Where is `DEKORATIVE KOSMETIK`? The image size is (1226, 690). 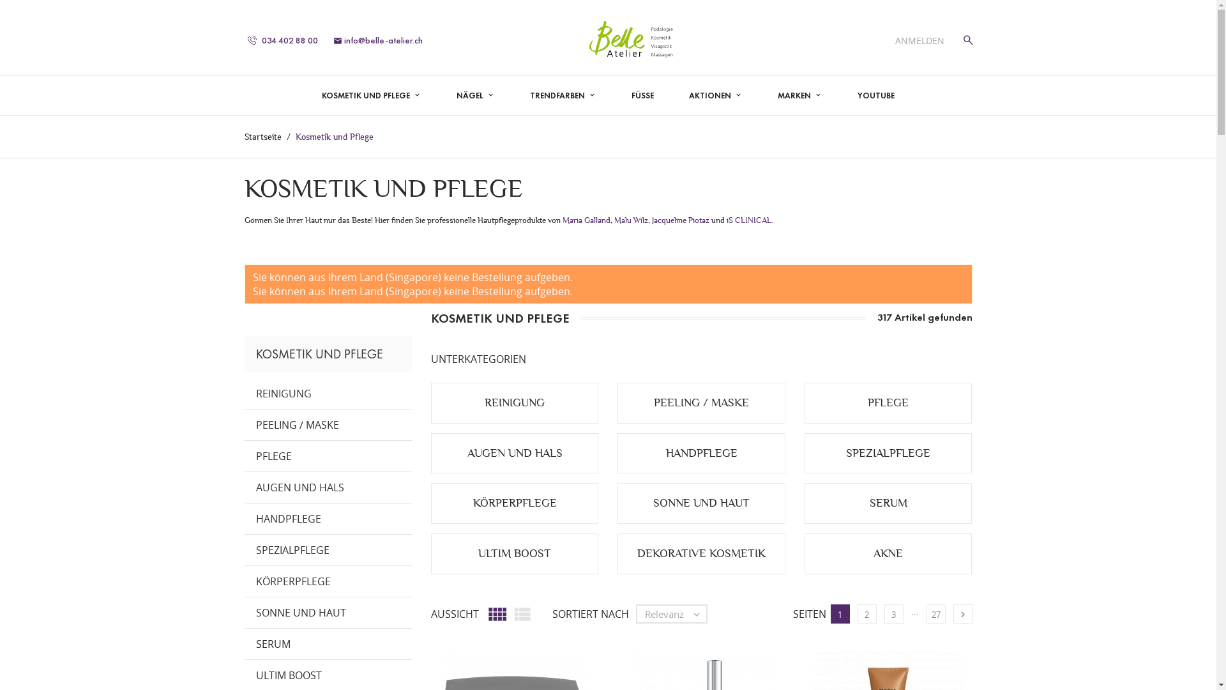 DEKORATIVE KOSMETIK is located at coordinates (701, 553).